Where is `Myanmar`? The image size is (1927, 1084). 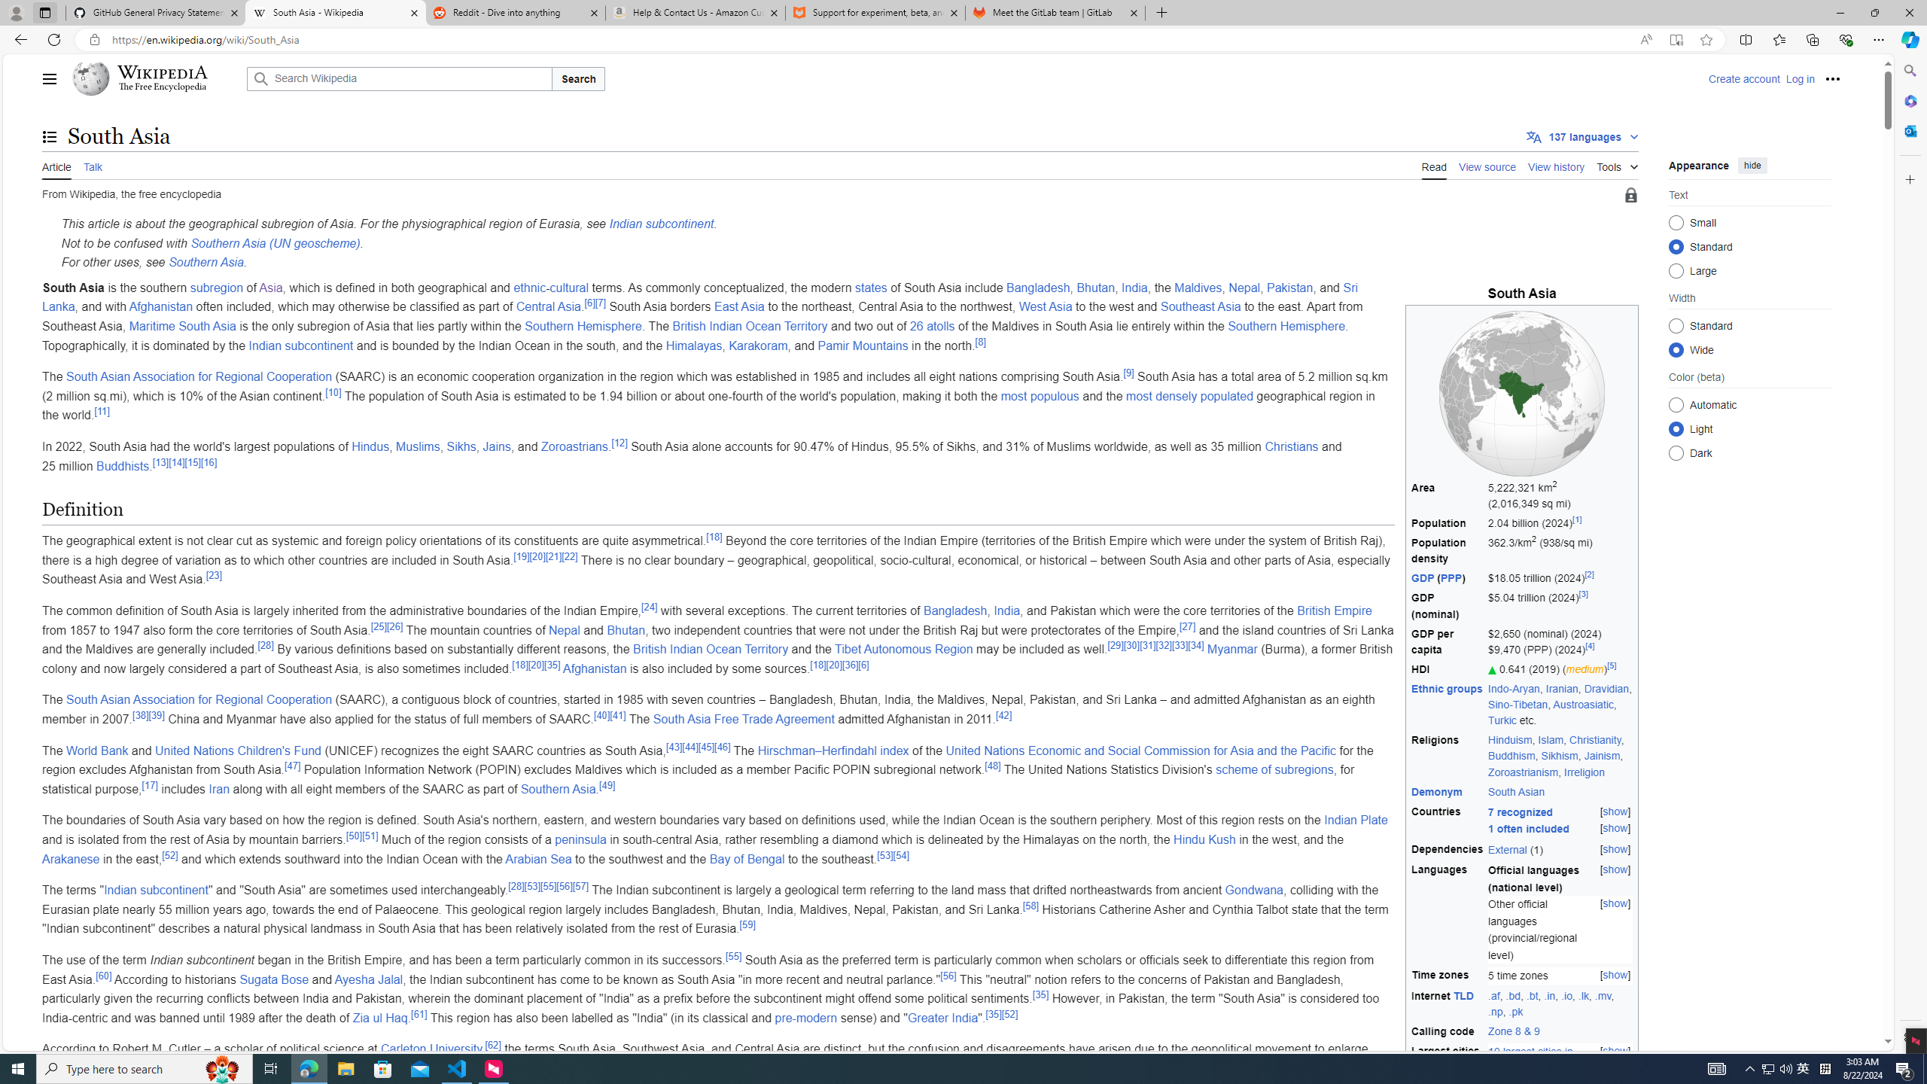
Myanmar is located at coordinates (1233, 649).